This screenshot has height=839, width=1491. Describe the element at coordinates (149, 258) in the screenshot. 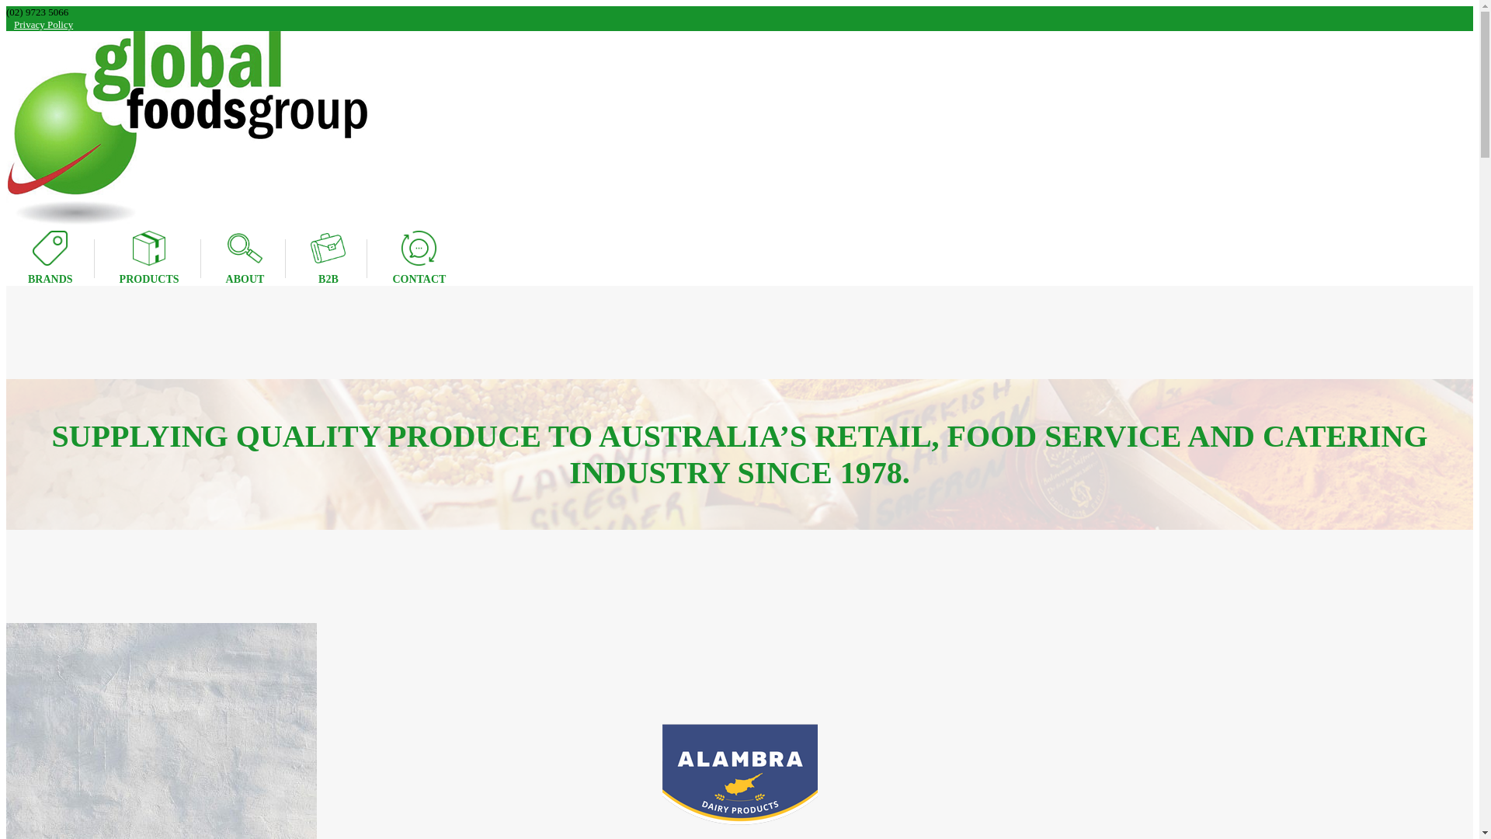

I see `PRODUCTS` at that location.